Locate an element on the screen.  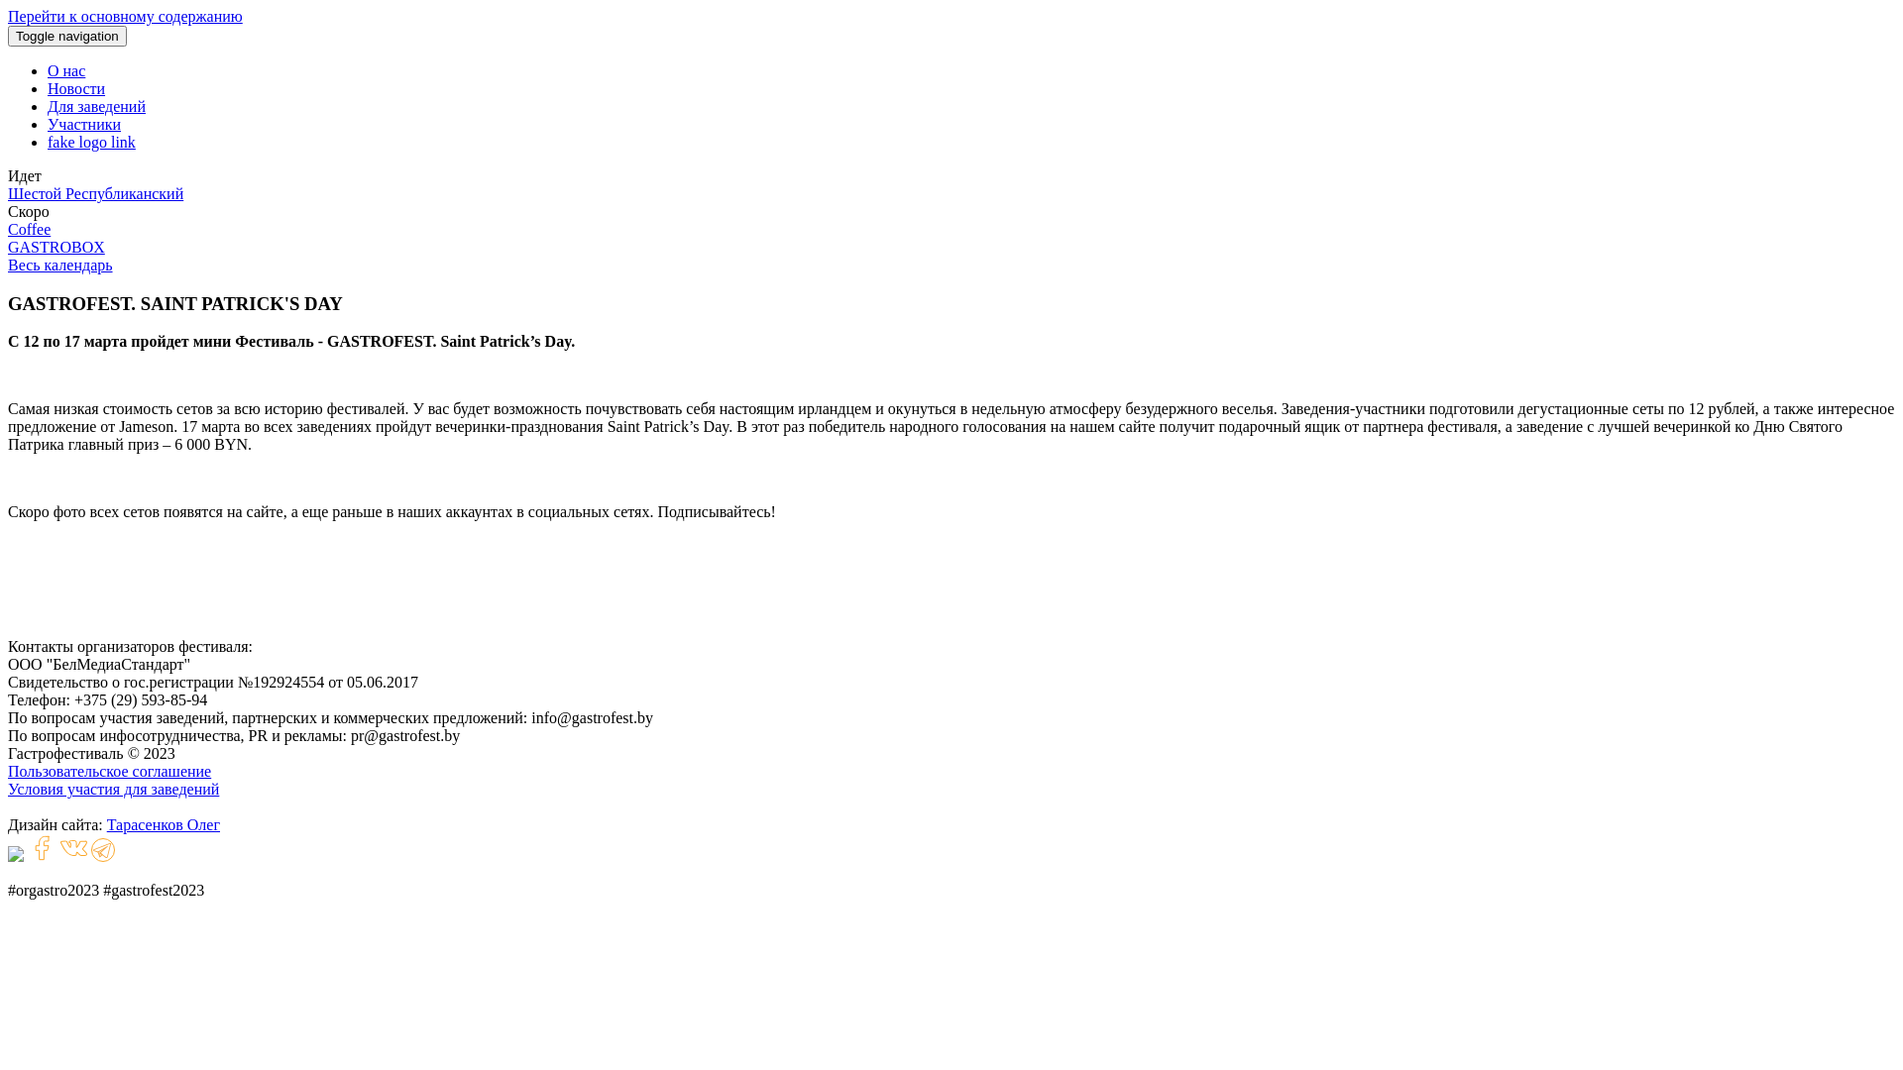
fake logo link is located at coordinates (91, 143).